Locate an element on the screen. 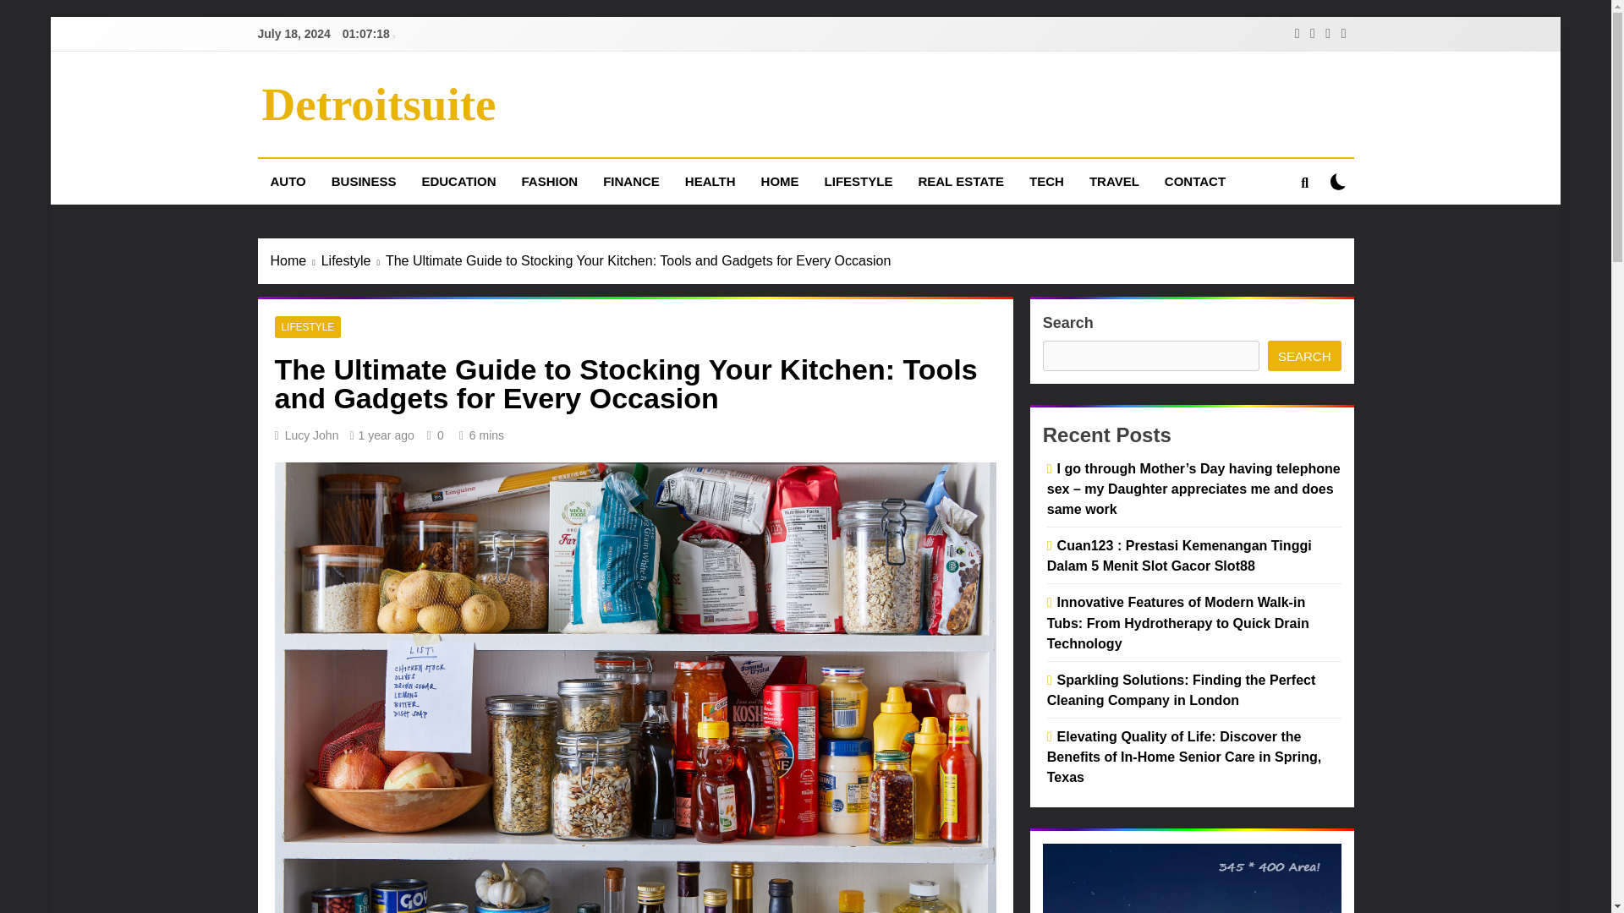 The height and width of the screenshot is (913, 1624). TECH is located at coordinates (1045, 181).